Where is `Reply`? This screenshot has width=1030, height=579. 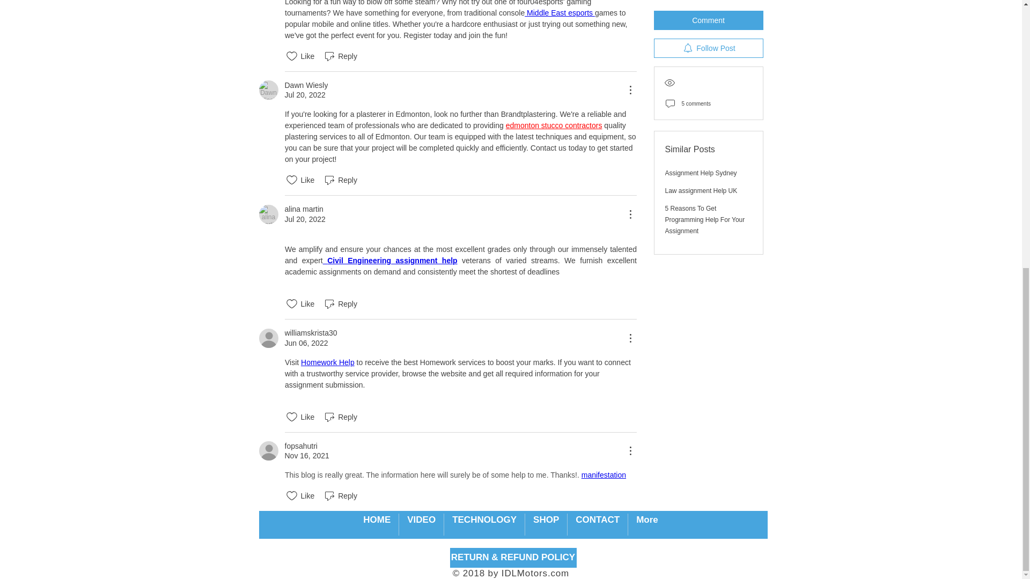
Reply is located at coordinates (340, 56).